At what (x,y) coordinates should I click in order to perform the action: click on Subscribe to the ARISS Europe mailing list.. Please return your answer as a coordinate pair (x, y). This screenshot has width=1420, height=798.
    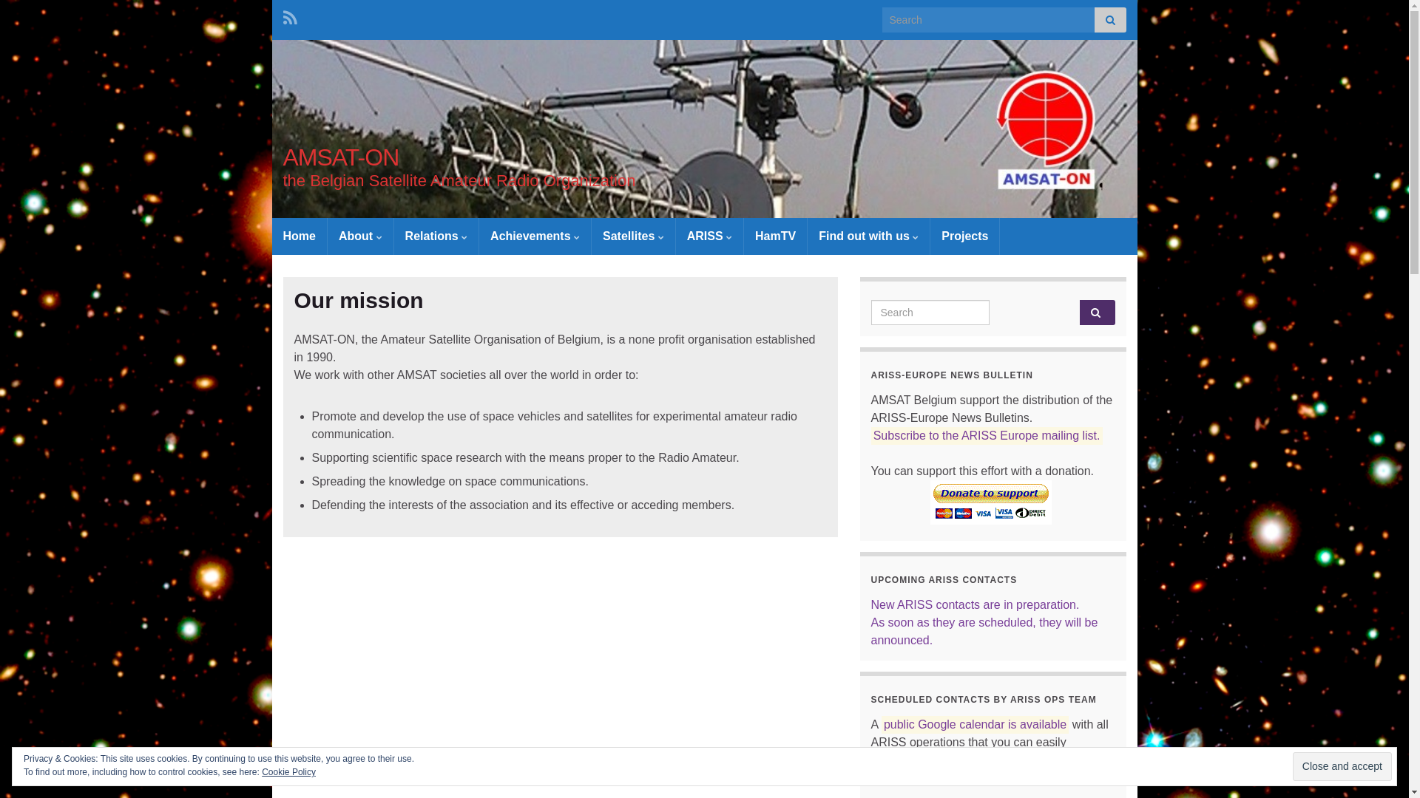
    Looking at the image, I should click on (987, 436).